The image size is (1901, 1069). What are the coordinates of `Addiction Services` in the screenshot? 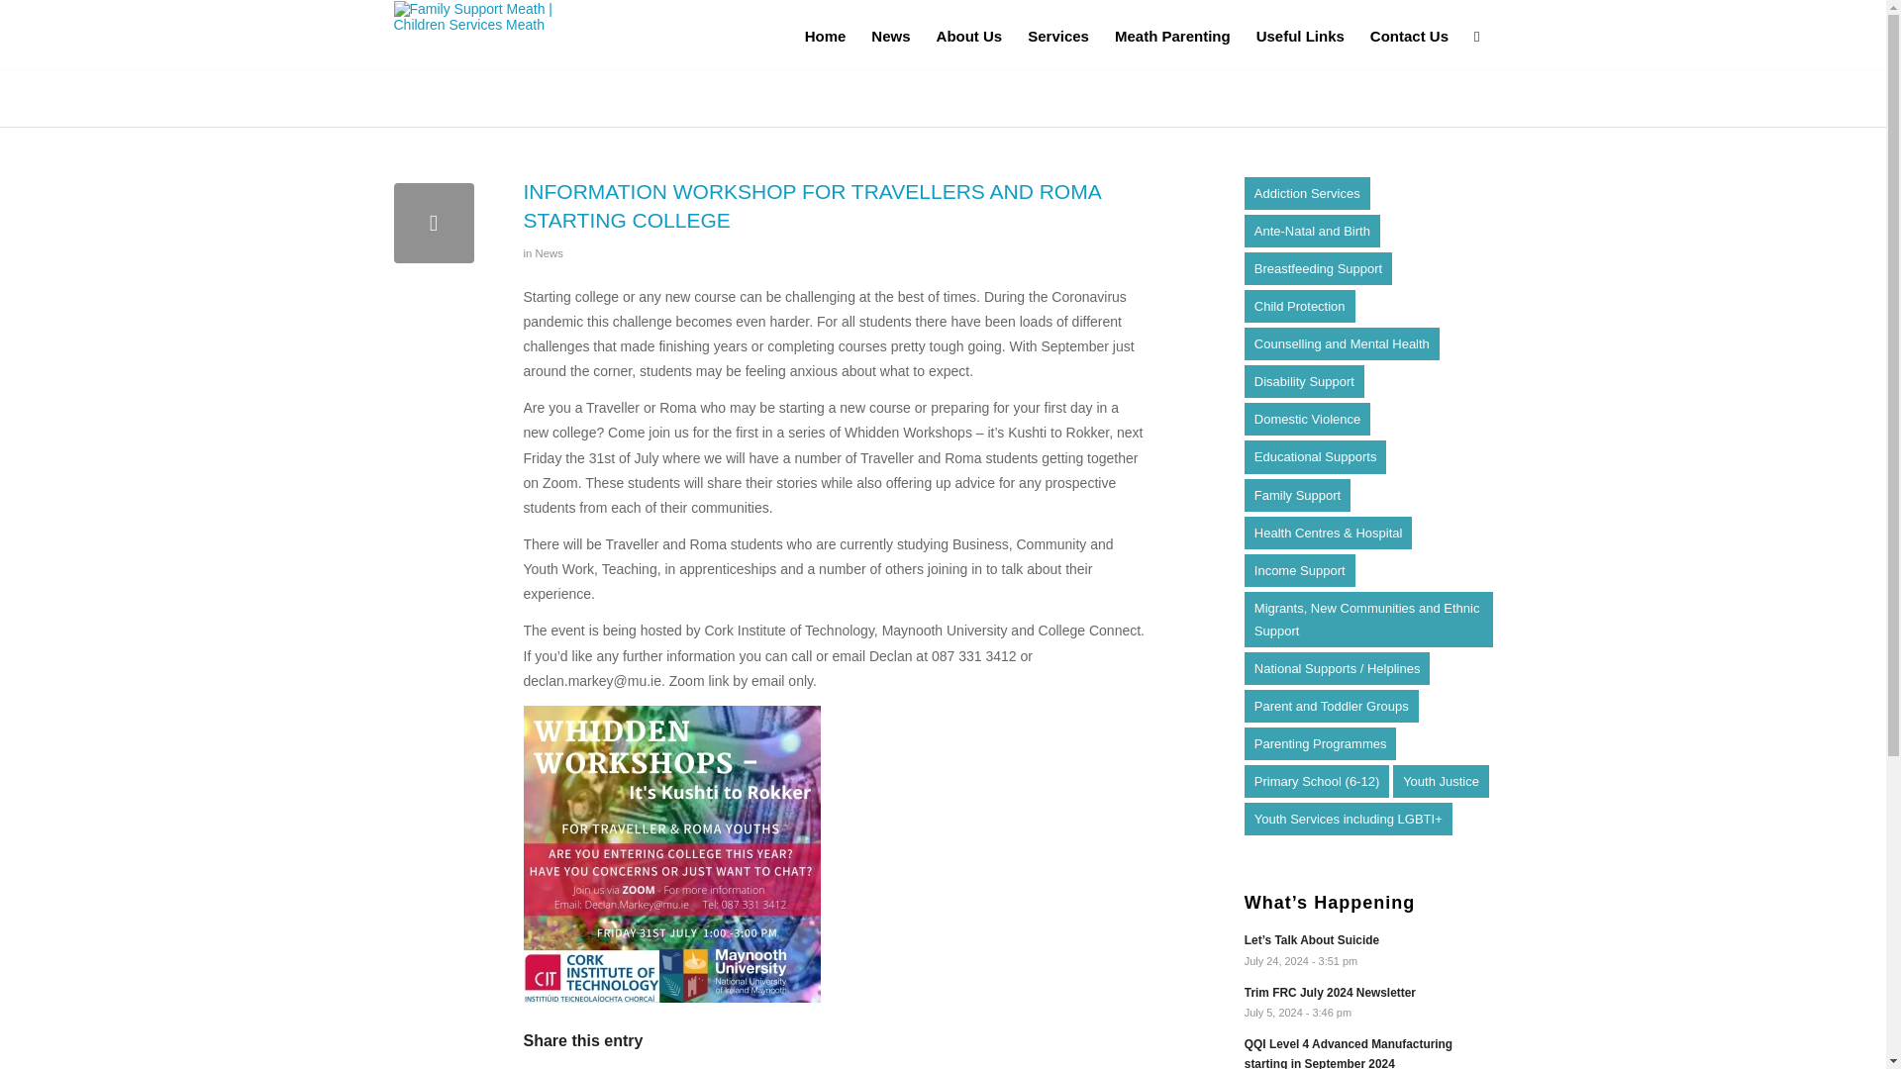 It's located at (1307, 193).